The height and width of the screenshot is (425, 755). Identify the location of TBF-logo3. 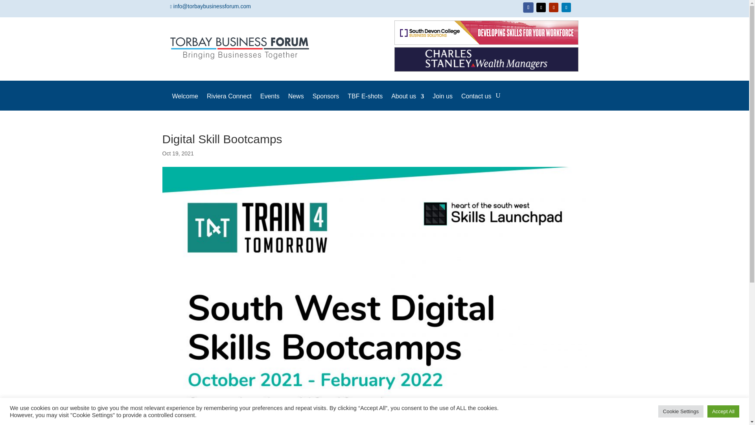
(241, 48).